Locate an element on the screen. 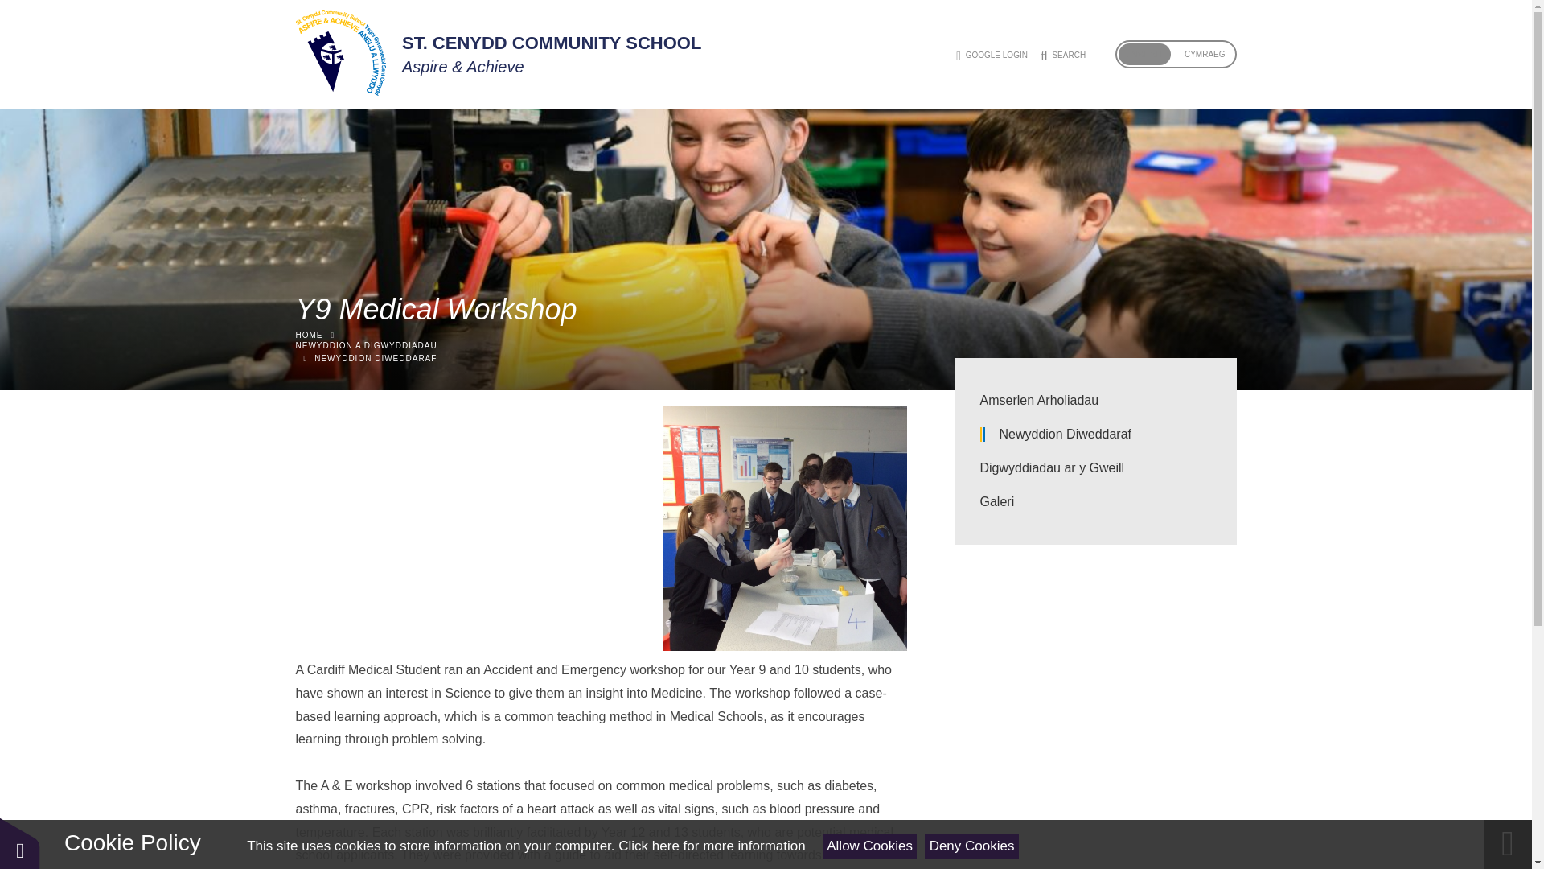 This screenshot has width=1544, height=869. See cookie policy is located at coordinates (711, 846).